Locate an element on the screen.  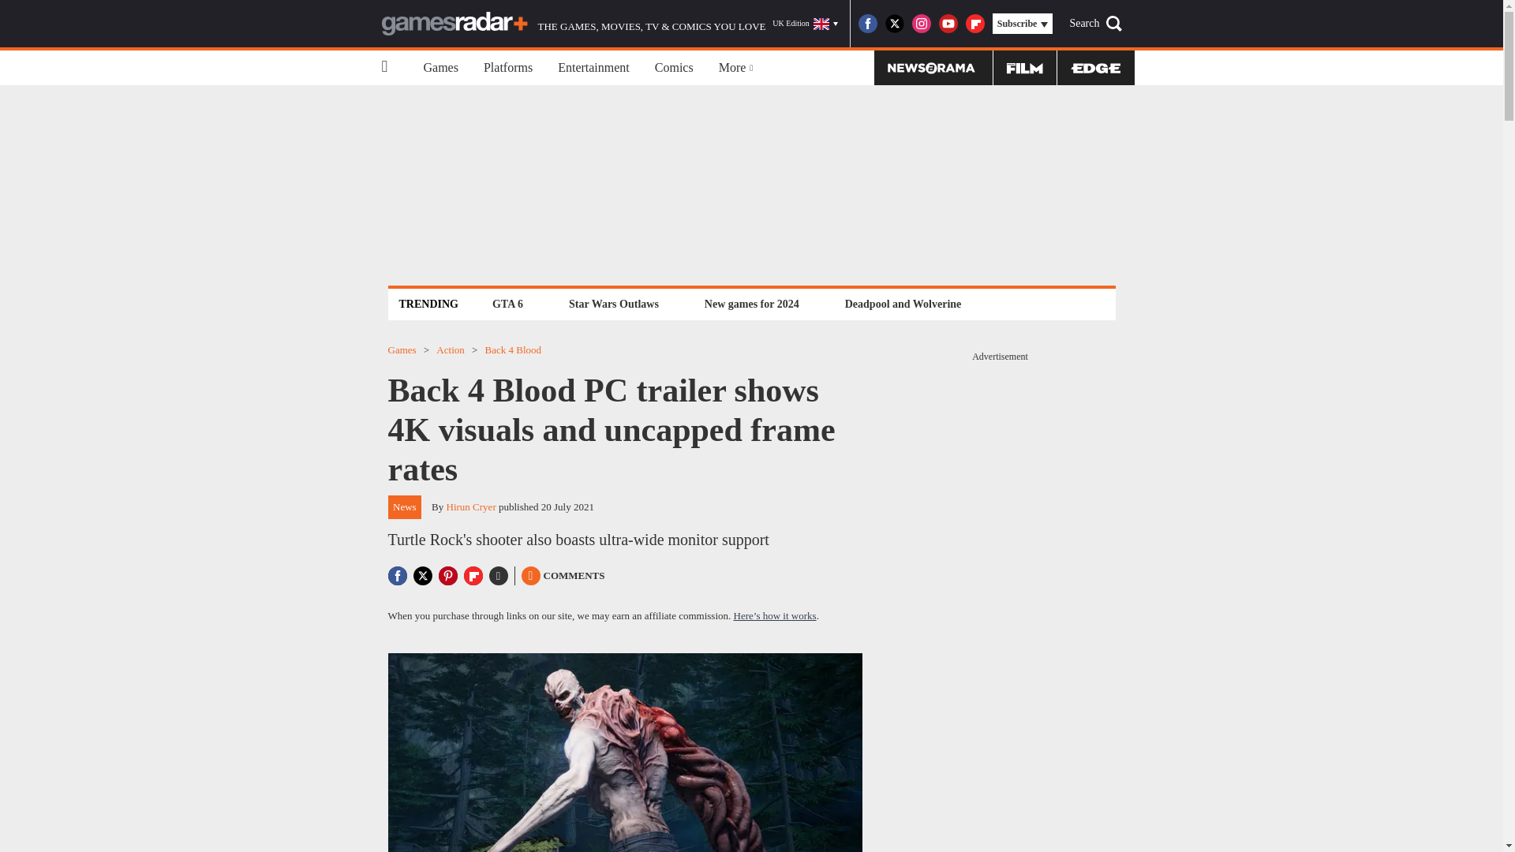
GTA 6 is located at coordinates (507, 304).